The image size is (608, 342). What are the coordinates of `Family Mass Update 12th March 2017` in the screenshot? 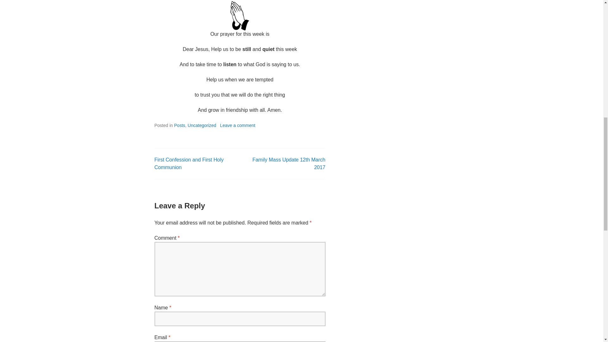 It's located at (289, 163).